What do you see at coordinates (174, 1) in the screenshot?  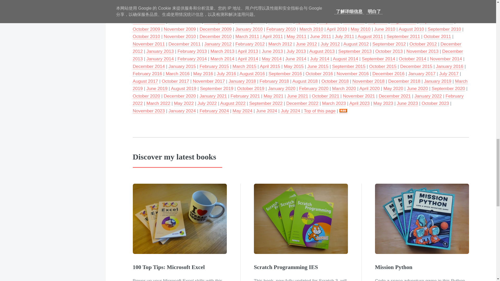 I see `September 2005` at bounding box center [174, 1].